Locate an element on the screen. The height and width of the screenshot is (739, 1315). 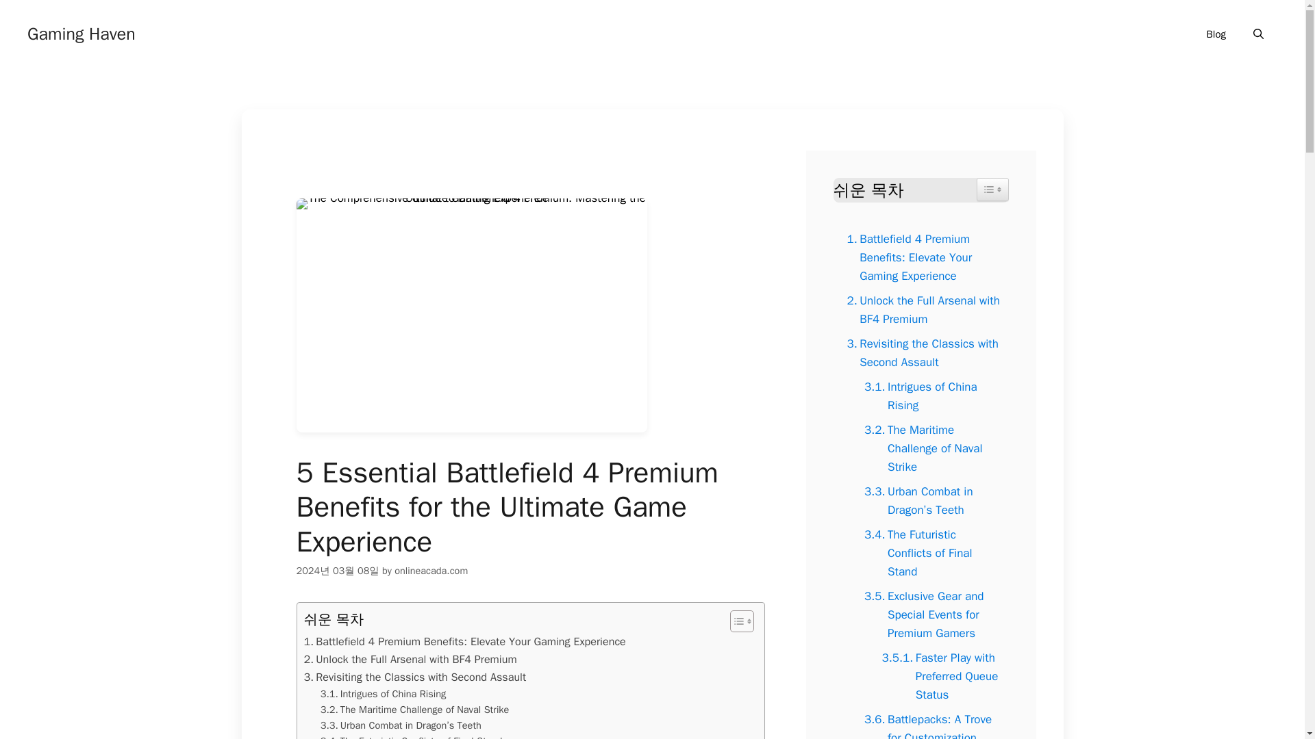
Gaming Haven is located at coordinates (81, 33).